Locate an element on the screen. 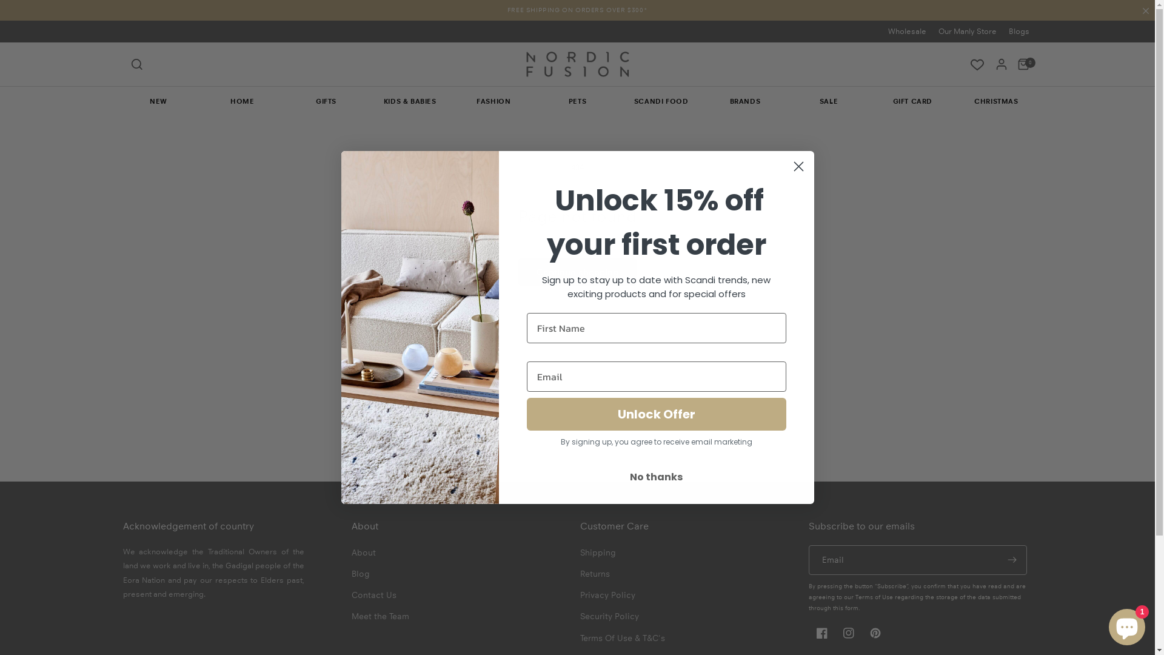 The height and width of the screenshot is (655, 1164). SCANDI FOOD is located at coordinates (661, 102).